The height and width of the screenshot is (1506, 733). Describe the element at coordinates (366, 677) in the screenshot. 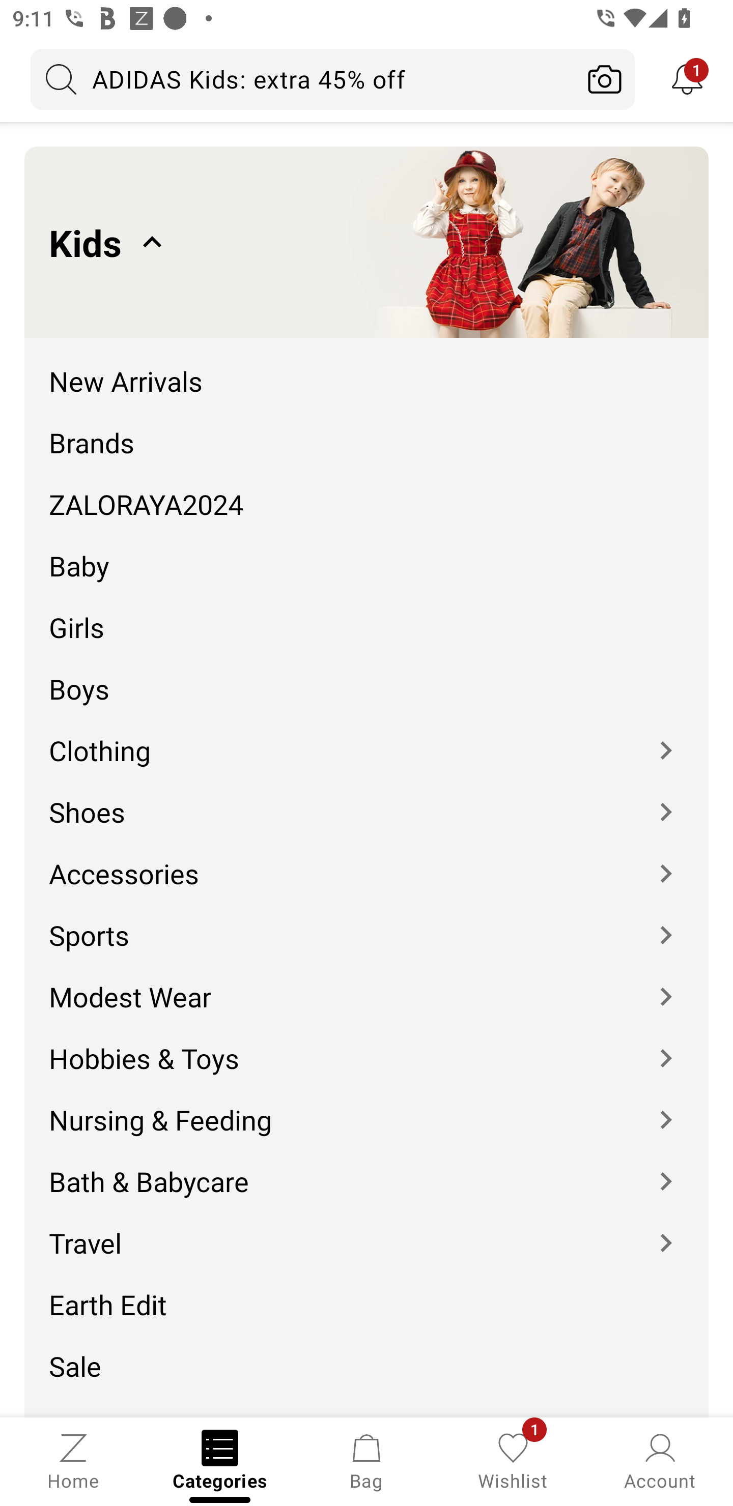

I see `Boys` at that location.